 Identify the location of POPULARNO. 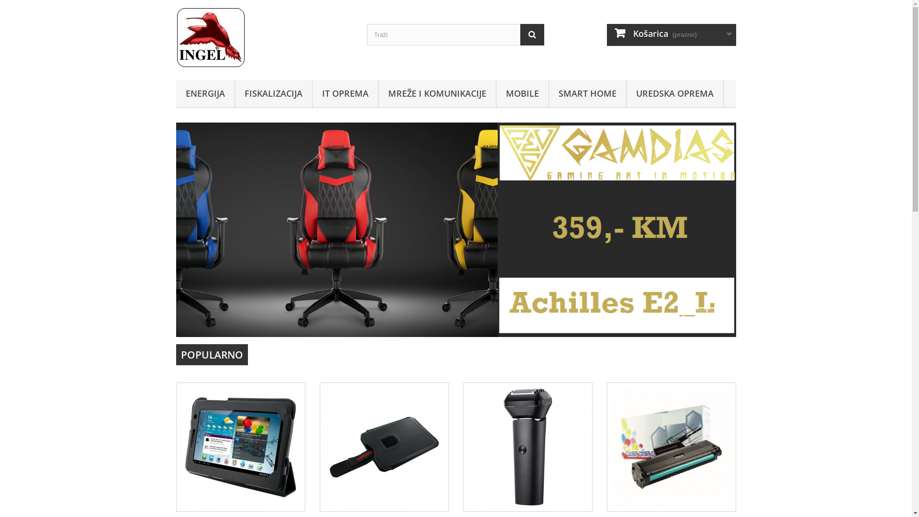
(212, 355).